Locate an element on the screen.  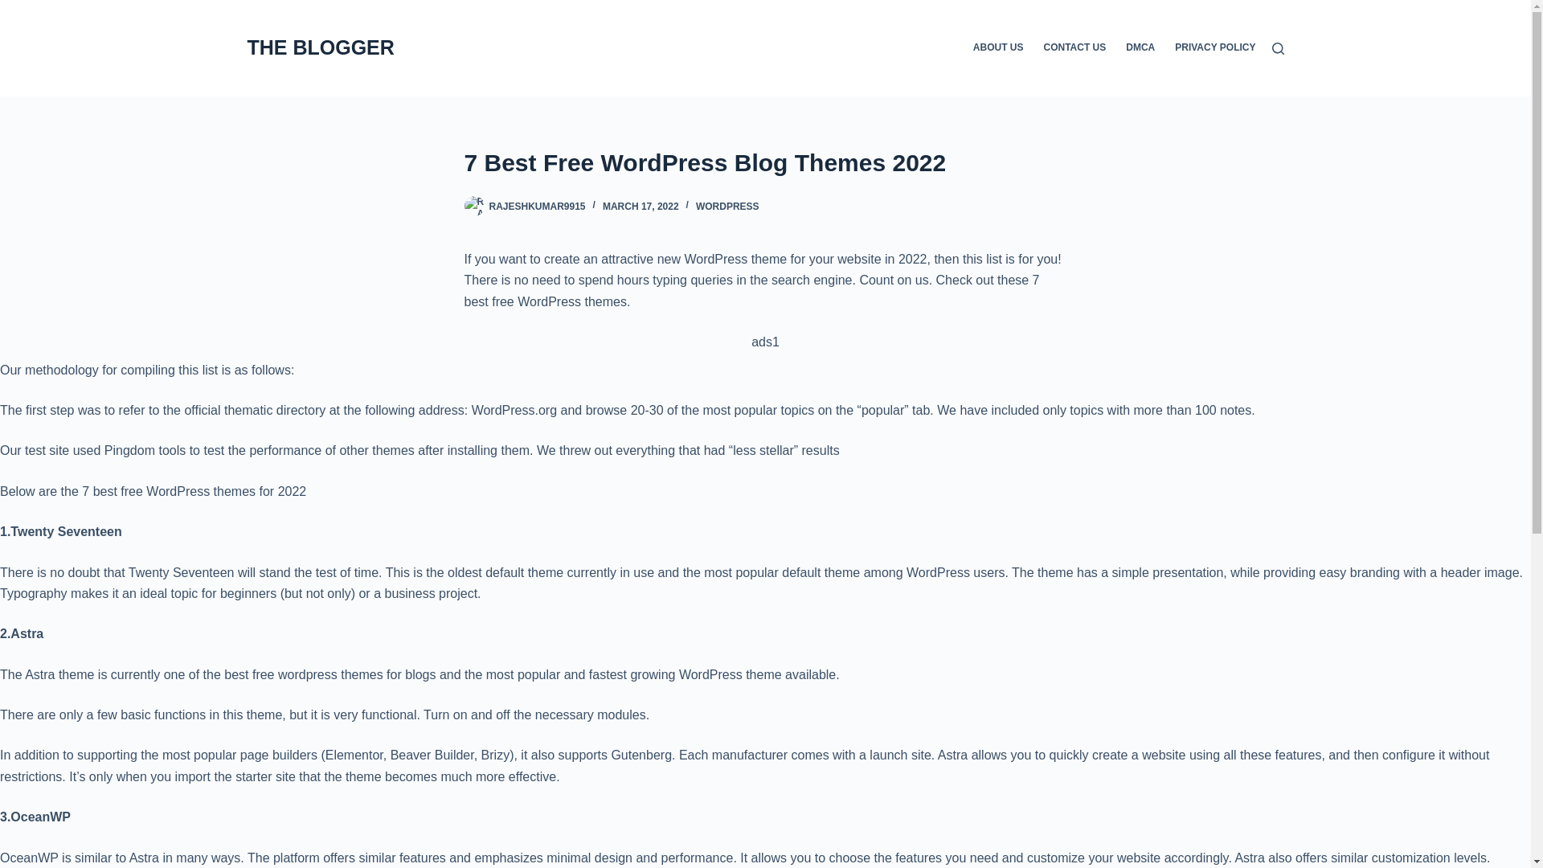
PRIVACY POLICY is located at coordinates (1210, 48).